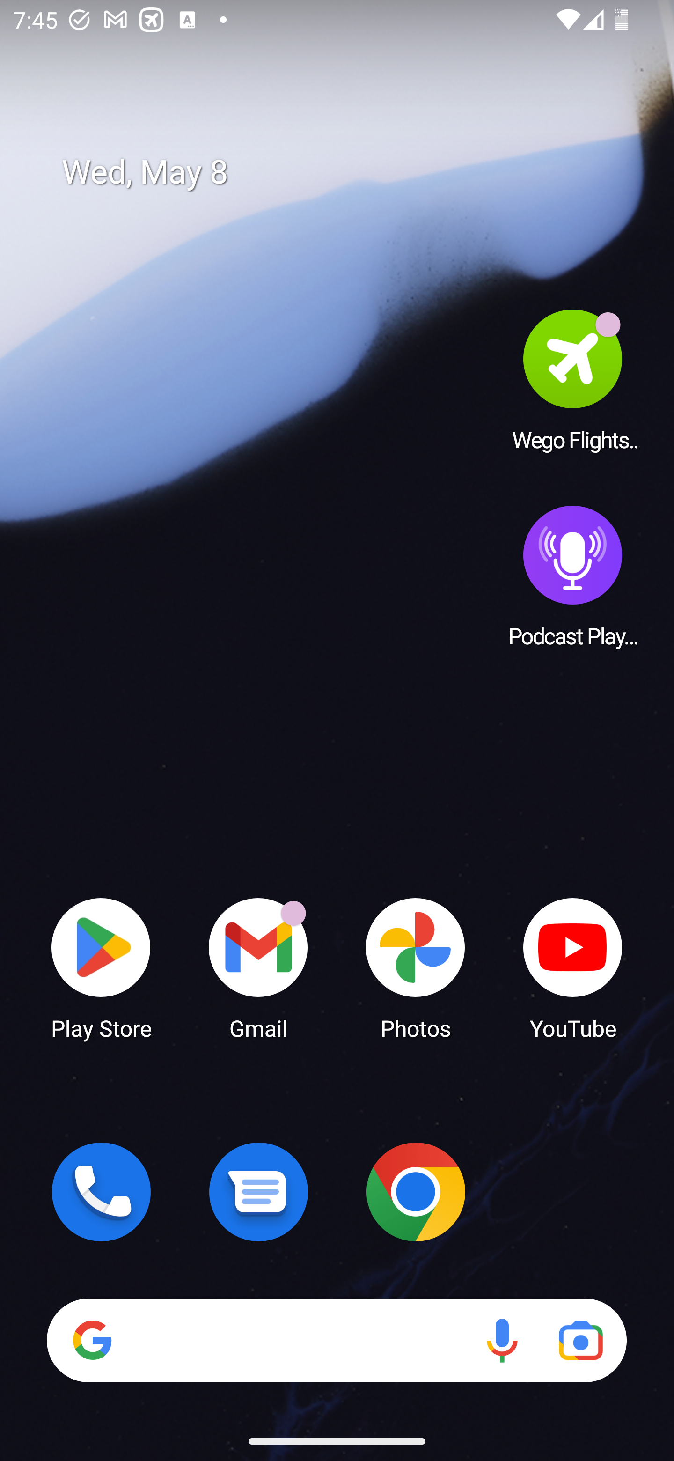 This screenshot has height=1461, width=674. I want to click on Google Lens, so click(580, 1340).